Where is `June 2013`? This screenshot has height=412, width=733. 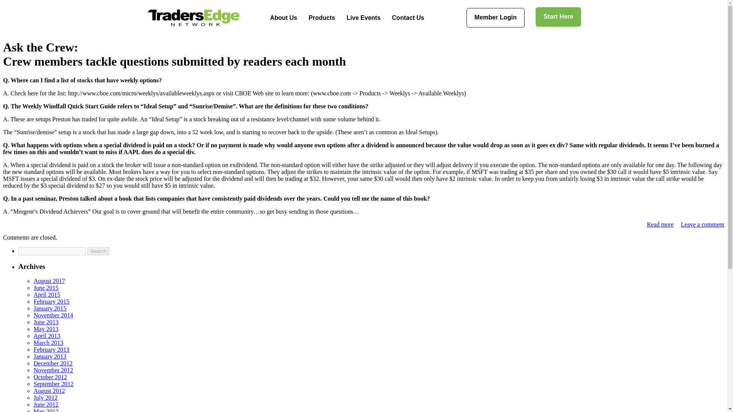
June 2013 is located at coordinates (46, 322).